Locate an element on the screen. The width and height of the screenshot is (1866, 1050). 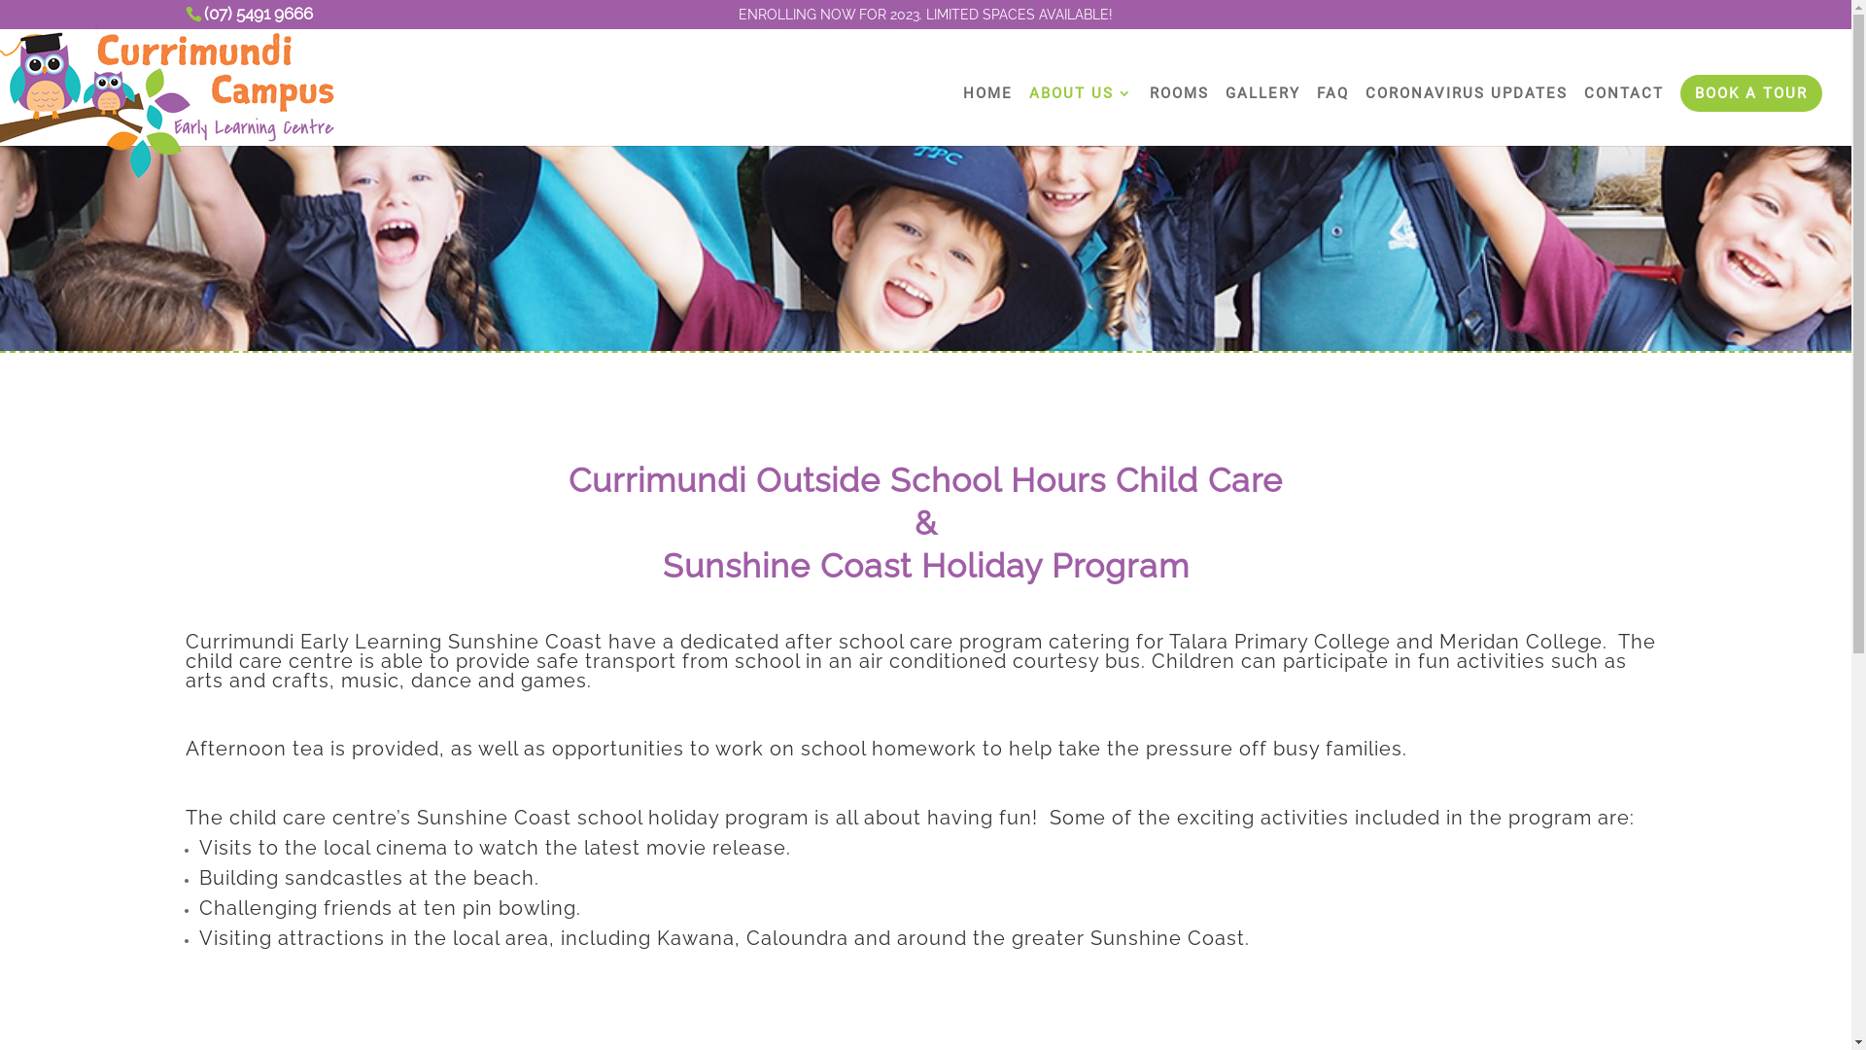
GALLERY is located at coordinates (1263, 115).